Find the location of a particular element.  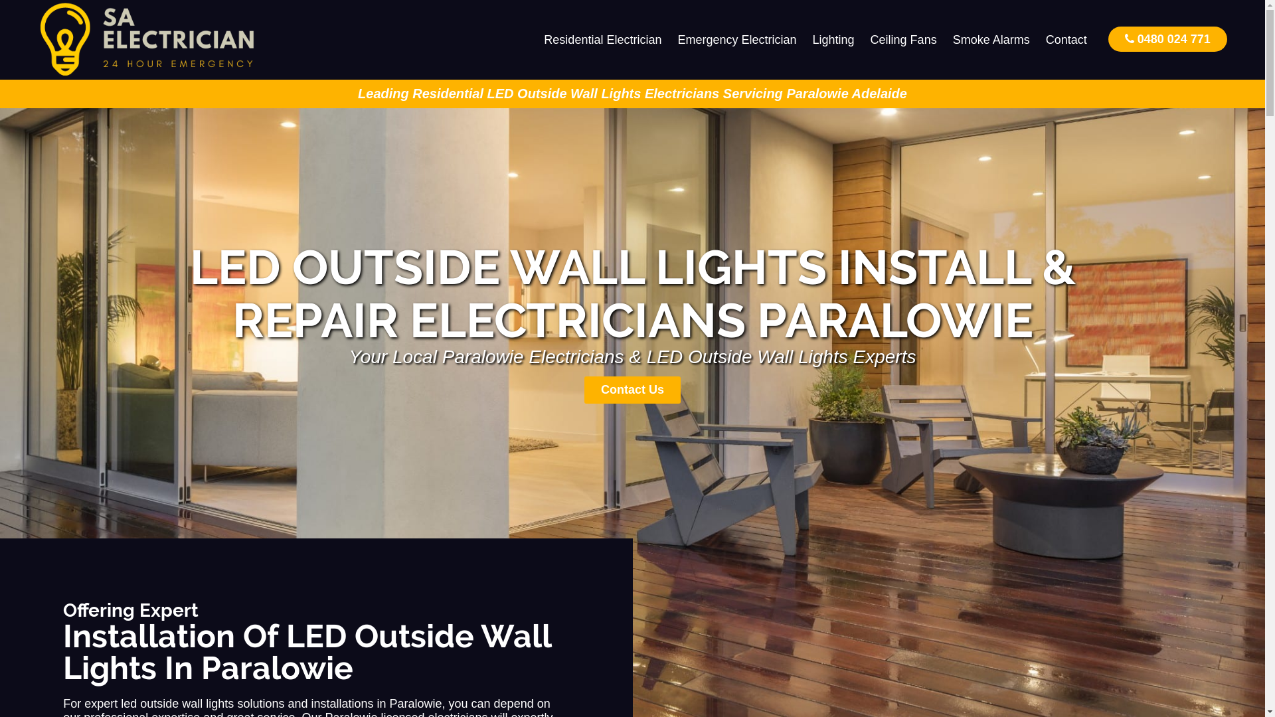

Contact Us is located at coordinates (632, 390).